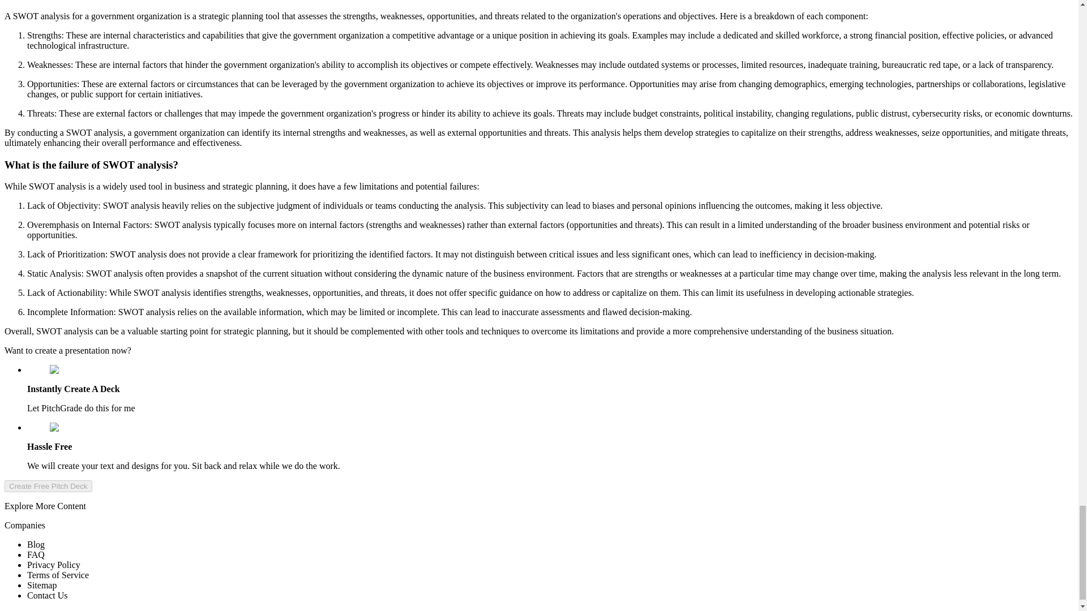 Image resolution: width=1087 pixels, height=611 pixels. What do you see at coordinates (70, 370) in the screenshot?
I see `instantly` at bounding box center [70, 370].